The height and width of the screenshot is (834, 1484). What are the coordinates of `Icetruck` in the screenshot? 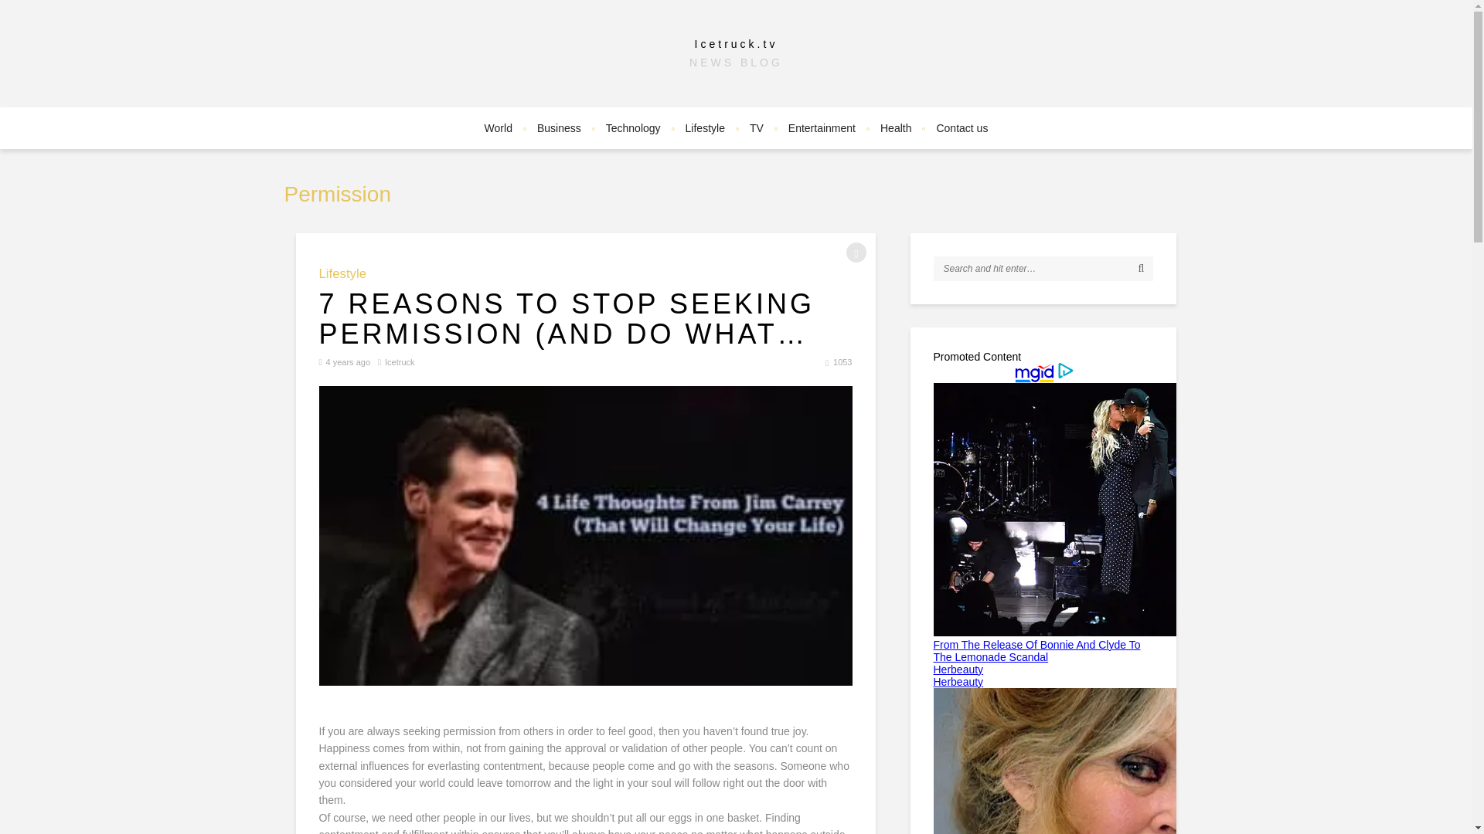 It's located at (400, 362).